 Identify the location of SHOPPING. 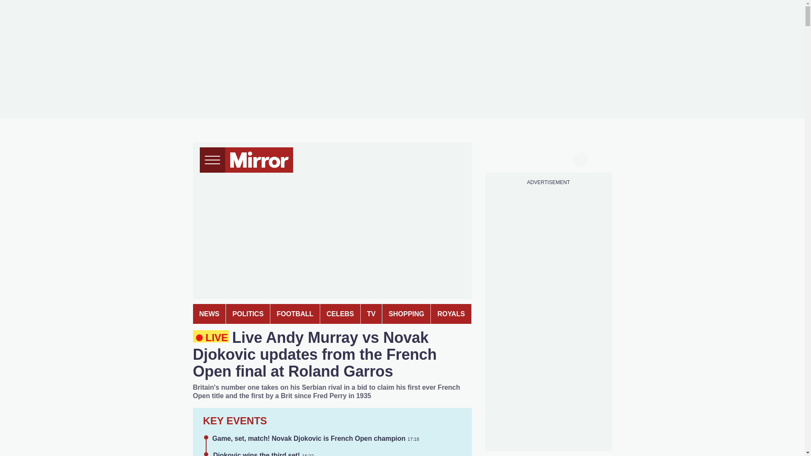
(406, 314).